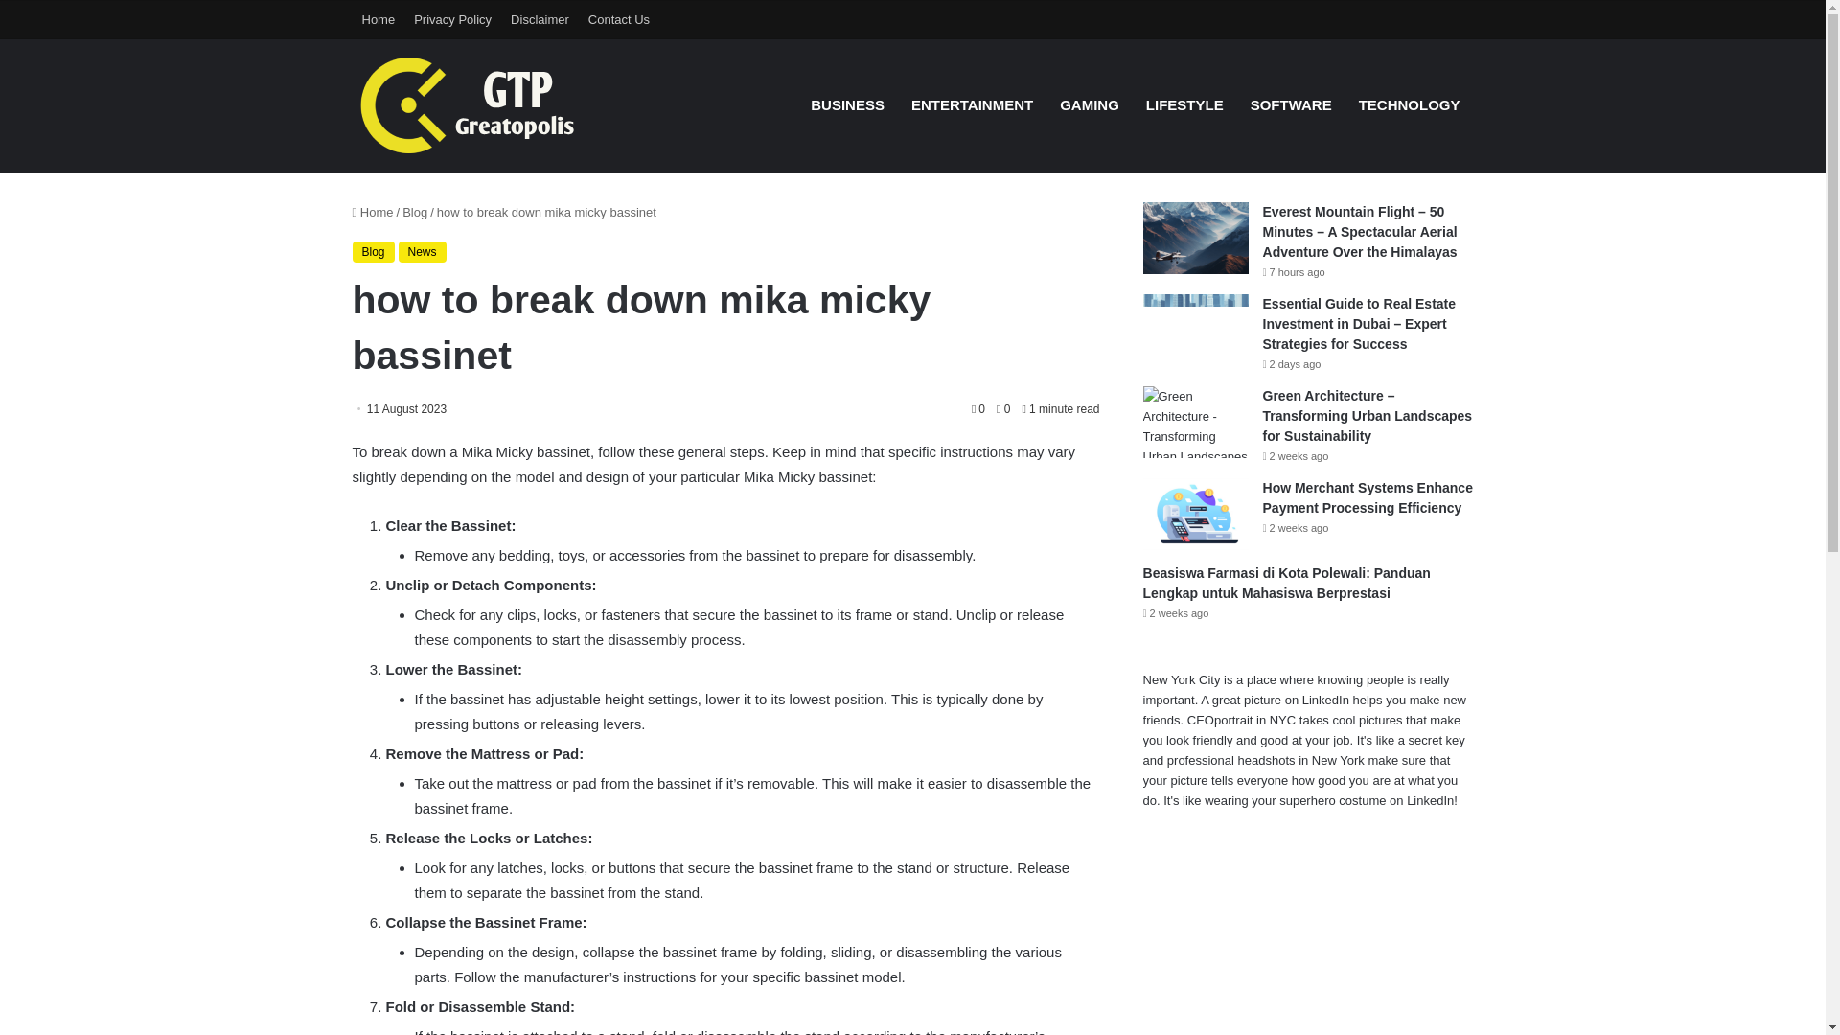 This screenshot has width=1840, height=1035. I want to click on Disclaimer, so click(540, 19).